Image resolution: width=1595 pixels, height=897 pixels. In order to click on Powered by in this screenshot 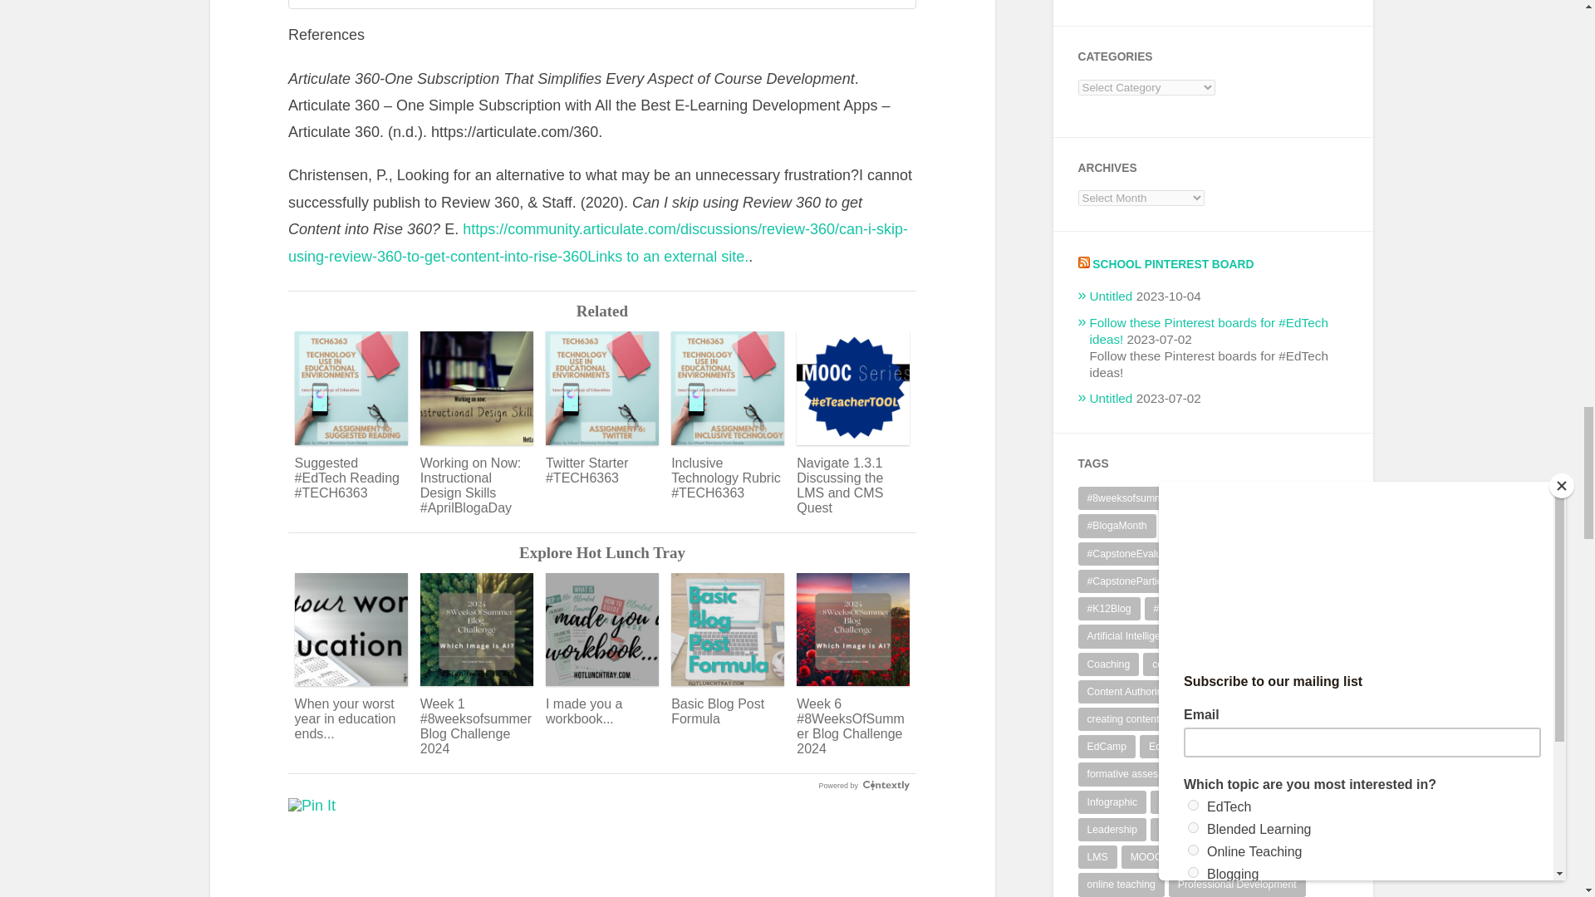, I will do `click(863, 785)`.